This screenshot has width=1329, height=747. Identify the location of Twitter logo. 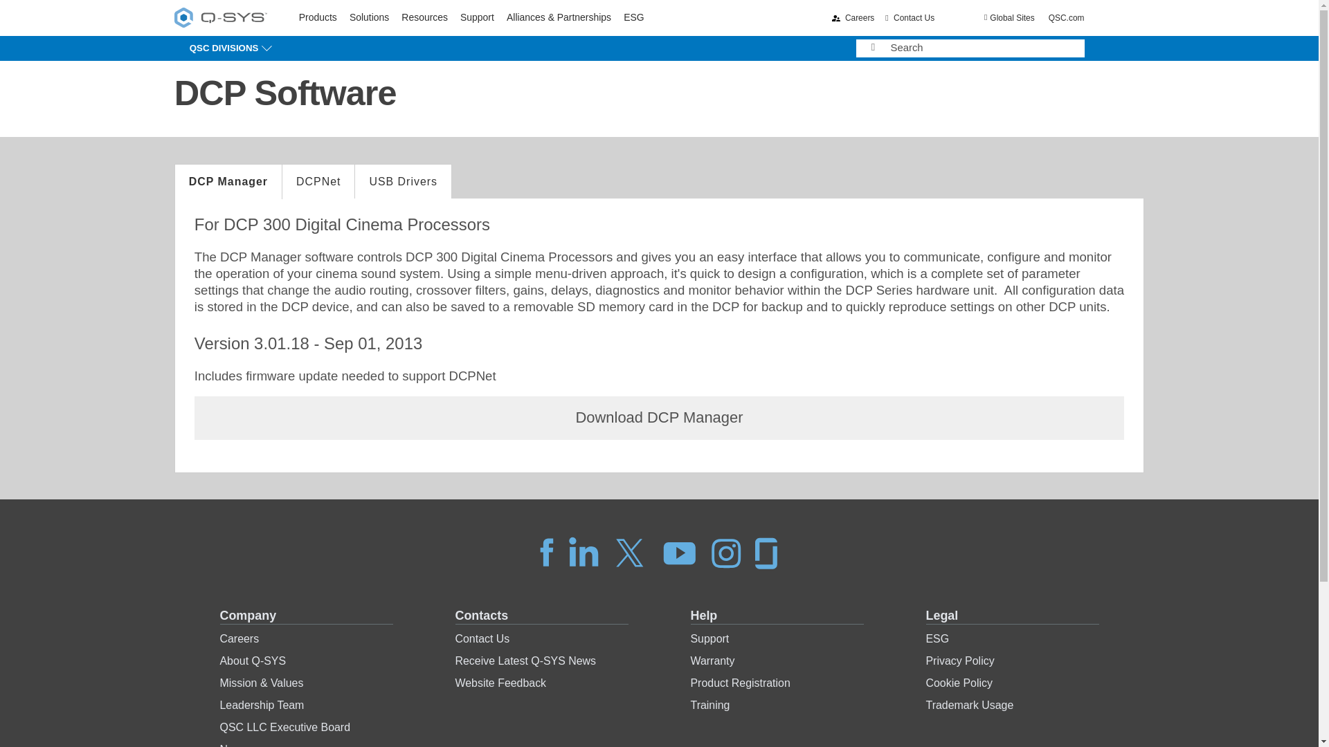
(583, 552).